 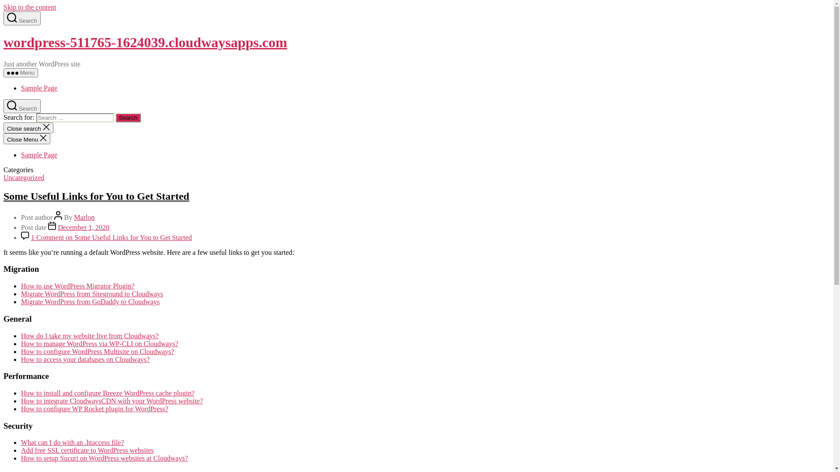 What do you see at coordinates (105, 458) in the screenshot?
I see `How to setup Sucuri on WordPress websites at Cloudways?` at bounding box center [105, 458].